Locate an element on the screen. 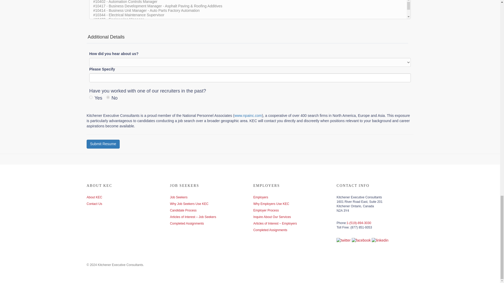 The width and height of the screenshot is (504, 283). Contact Us is located at coordinates (94, 204).